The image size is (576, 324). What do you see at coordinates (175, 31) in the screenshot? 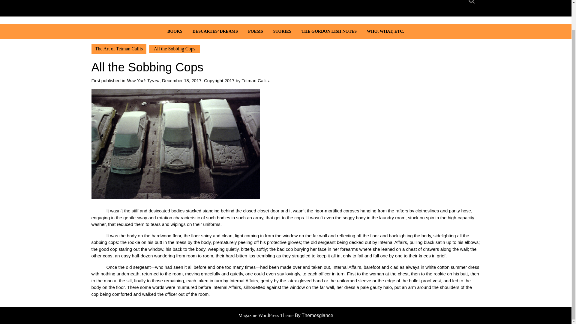
I see `BOOKS` at bounding box center [175, 31].